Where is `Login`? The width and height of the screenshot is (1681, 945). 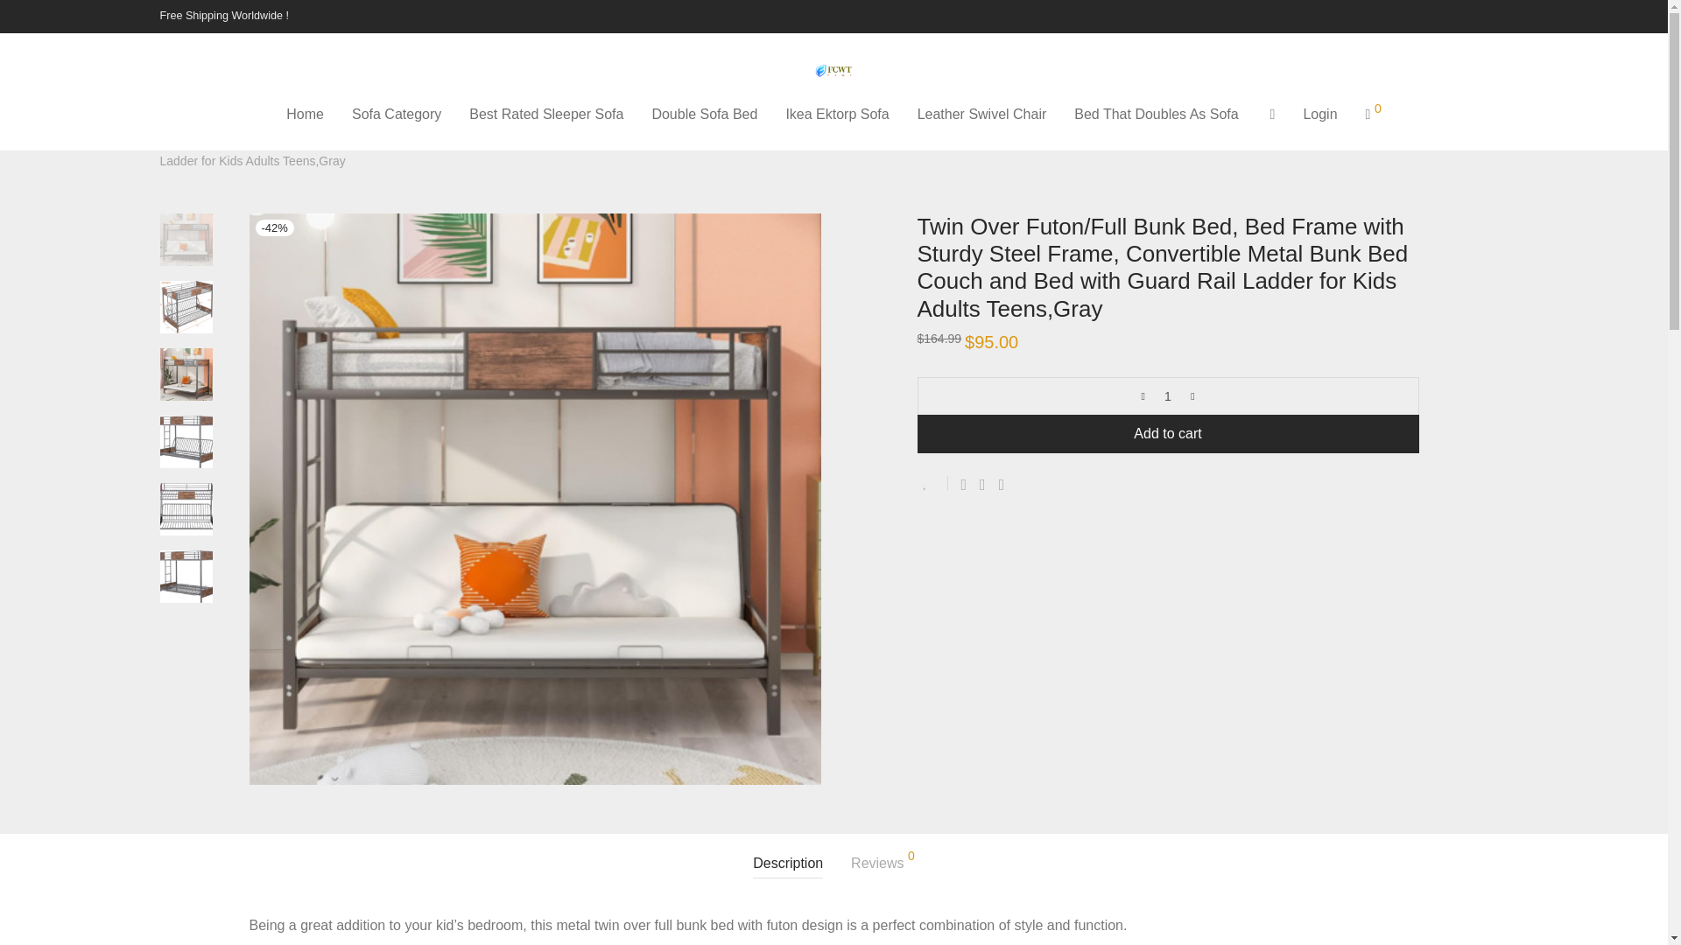
Login is located at coordinates (1320, 114).